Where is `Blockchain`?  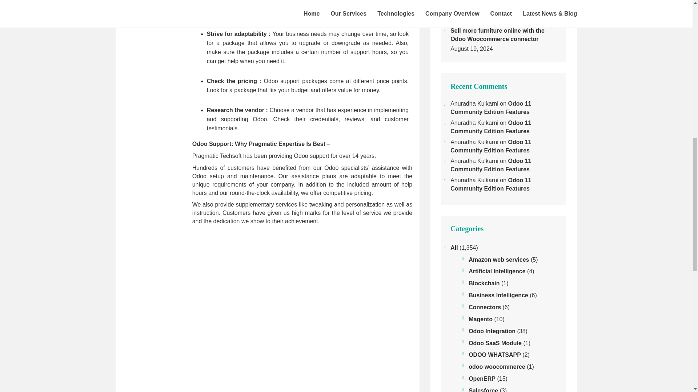 Blockchain is located at coordinates (484, 283).